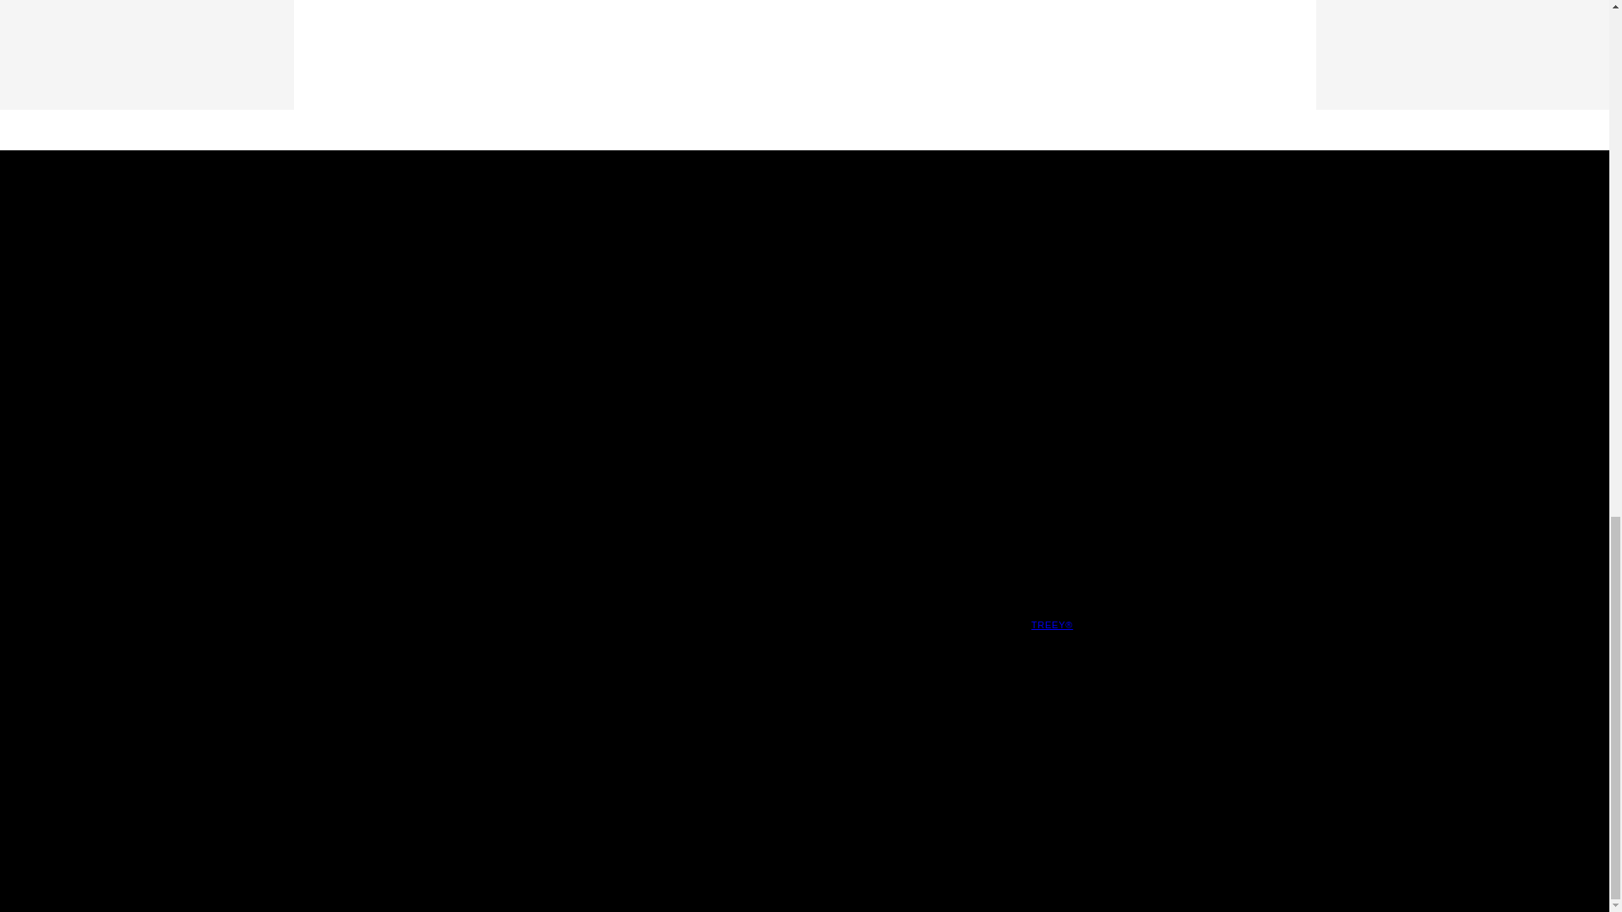  Describe the element at coordinates (318, 288) in the screenshot. I see `Contact` at that location.